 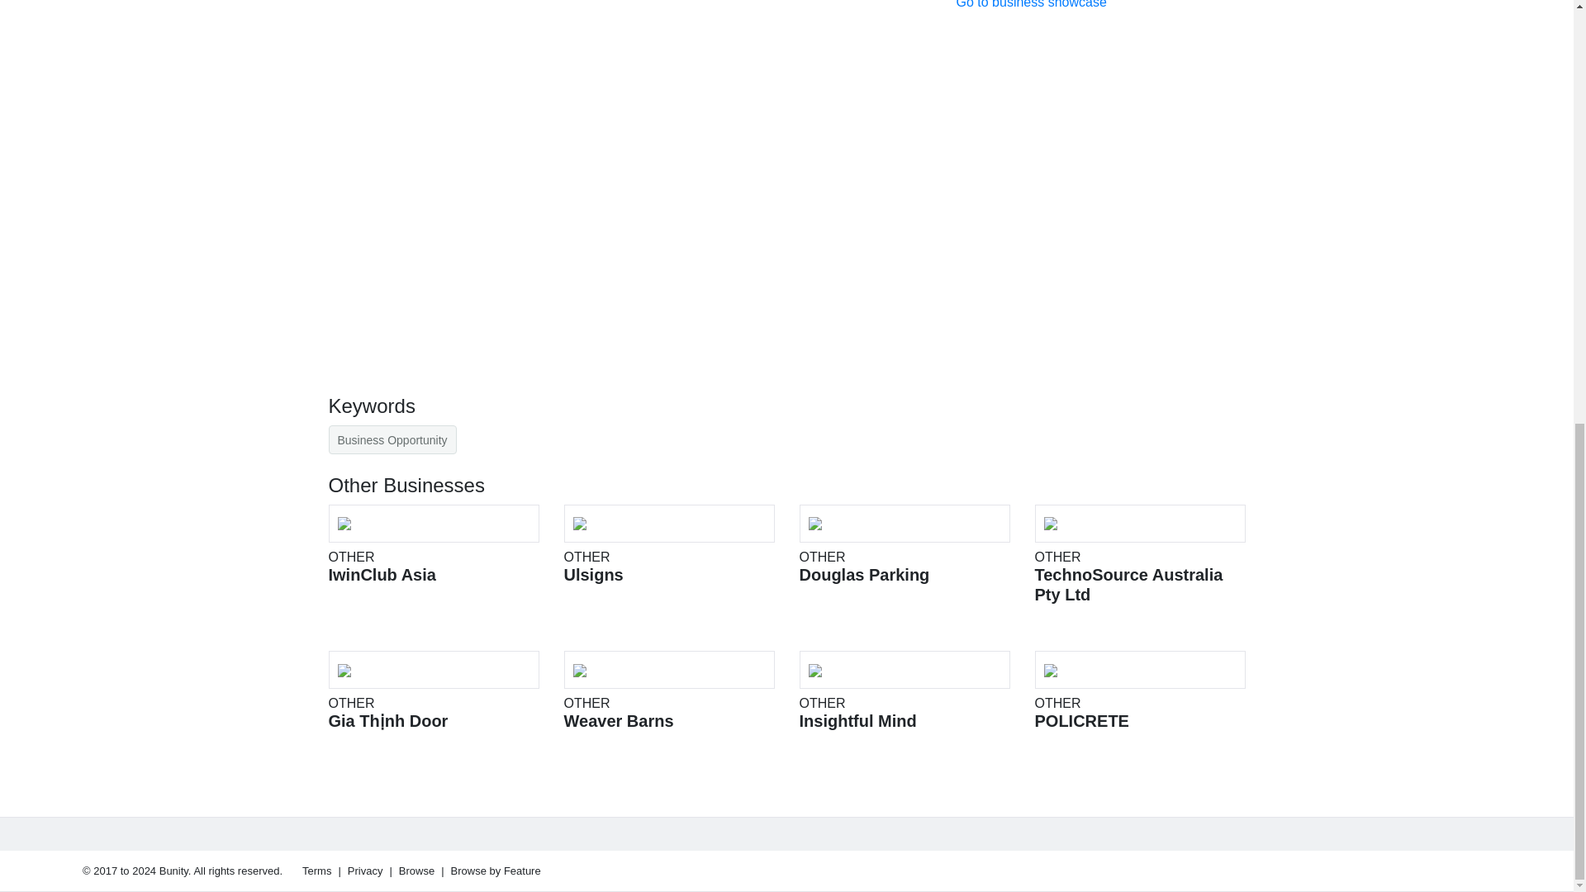 What do you see at coordinates (433, 545) in the screenshot?
I see `Browse by Feature` at bounding box center [433, 545].